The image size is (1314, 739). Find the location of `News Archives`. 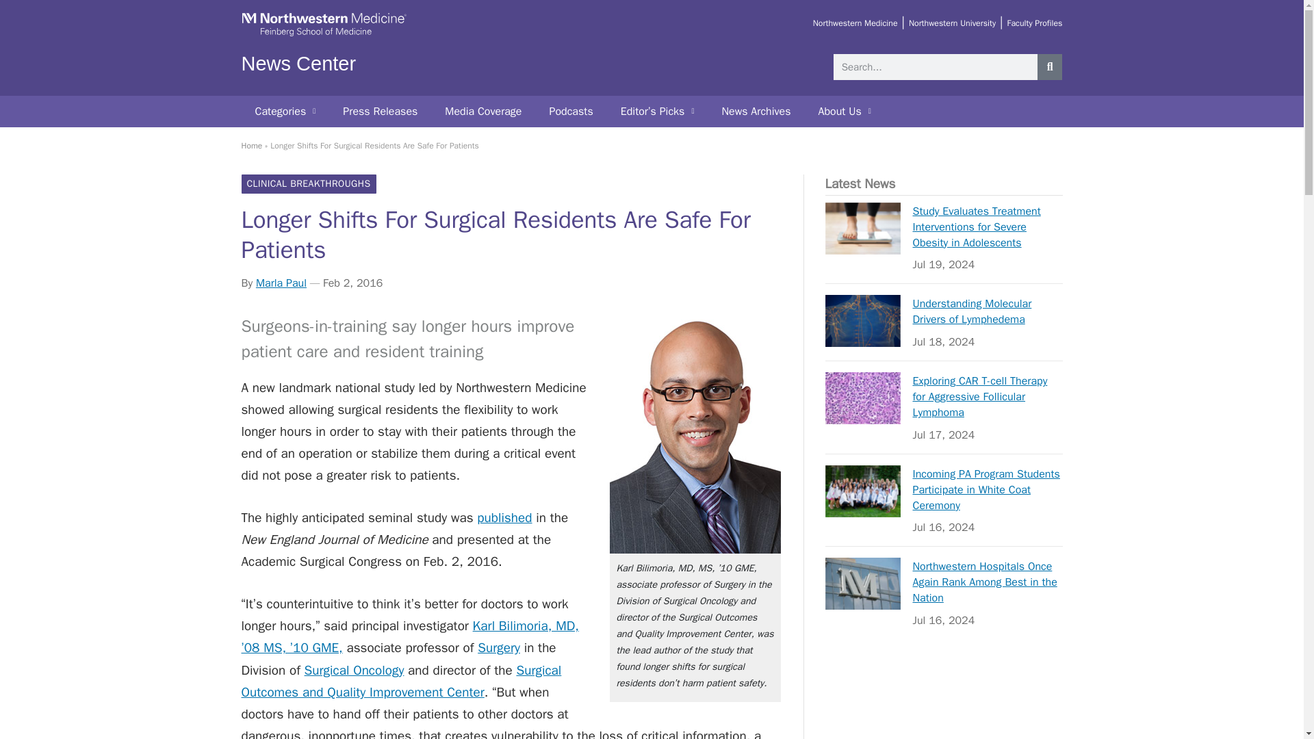

News Archives is located at coordinates (756, 111).